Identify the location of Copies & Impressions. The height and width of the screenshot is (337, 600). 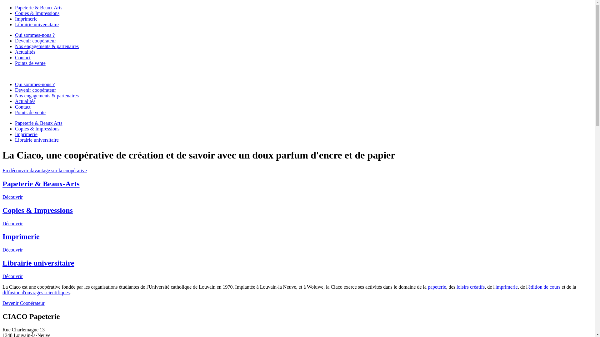
(37, 129).